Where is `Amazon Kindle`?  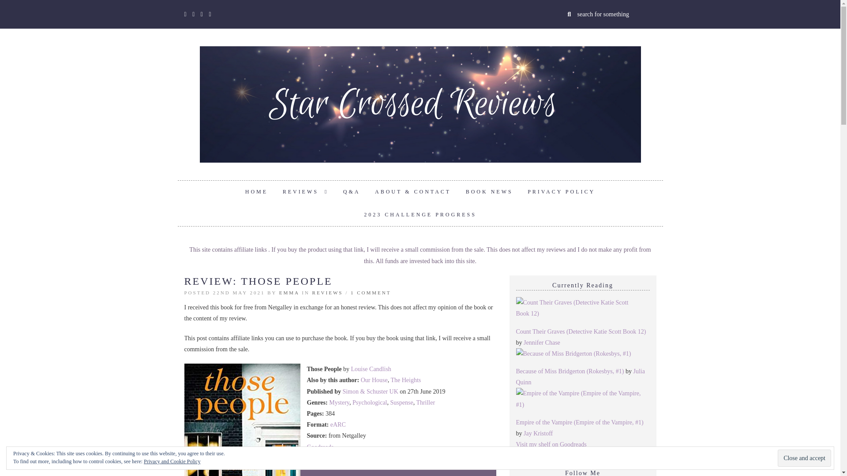 Amazon Kindle is located at coordinates (326, 458).